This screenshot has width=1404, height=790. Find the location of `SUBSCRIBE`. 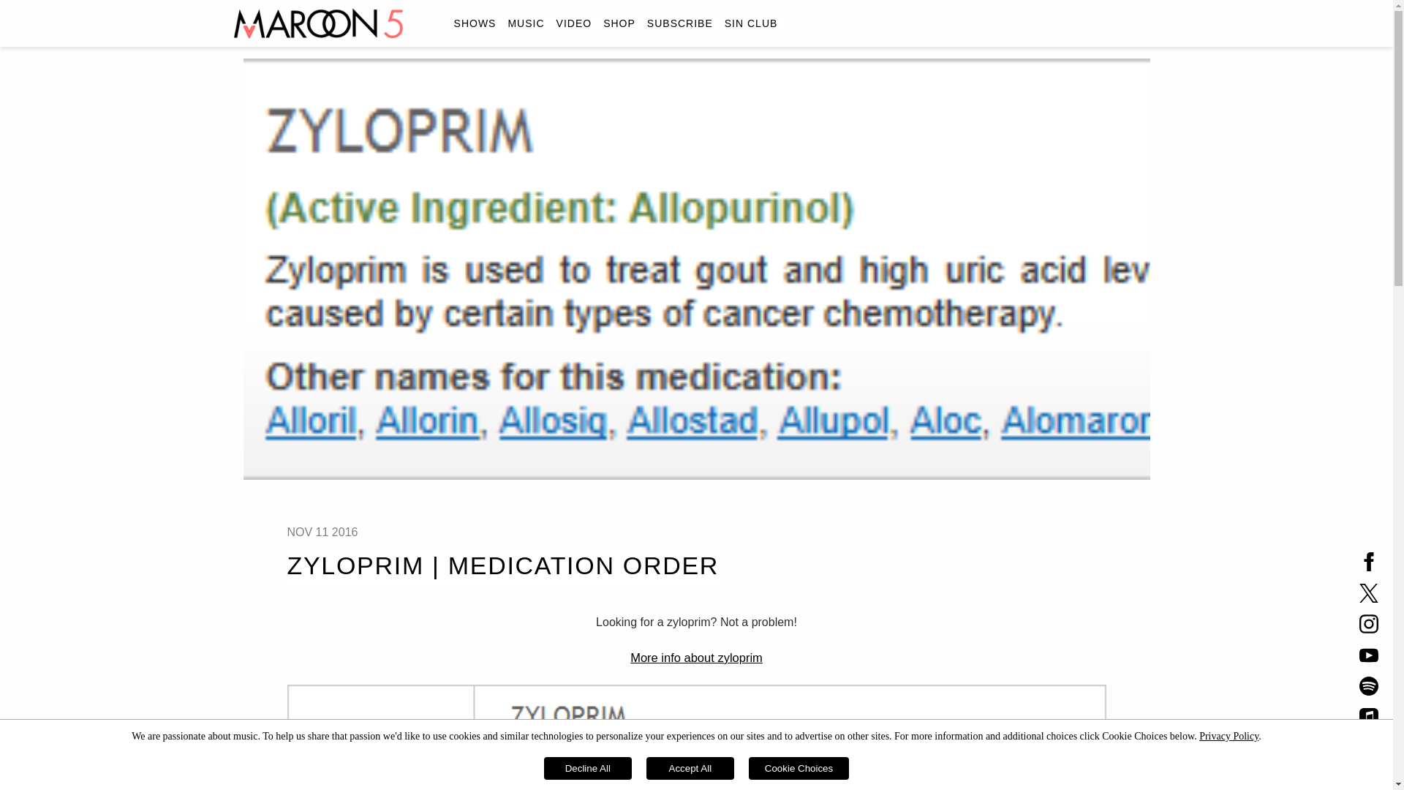

SUBSCRIBE is located at coordinates (680, 23).